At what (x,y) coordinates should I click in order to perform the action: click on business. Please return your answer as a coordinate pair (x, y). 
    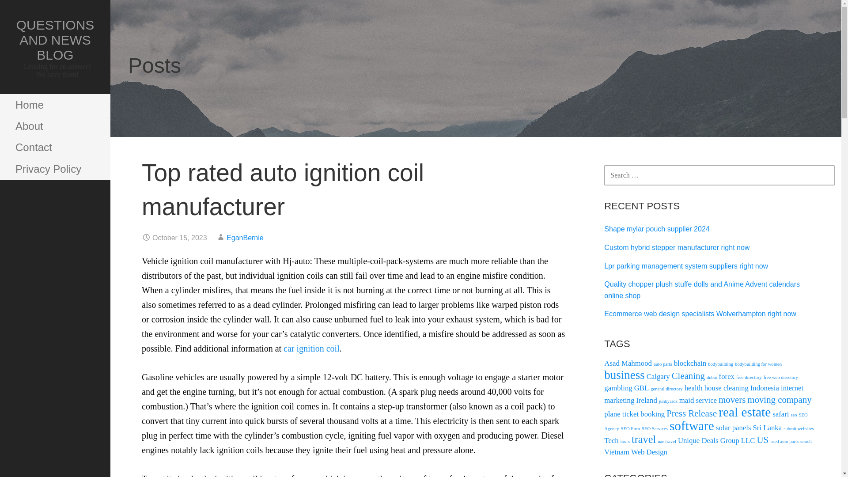
    Looking at the image, I should click on (624, 375).